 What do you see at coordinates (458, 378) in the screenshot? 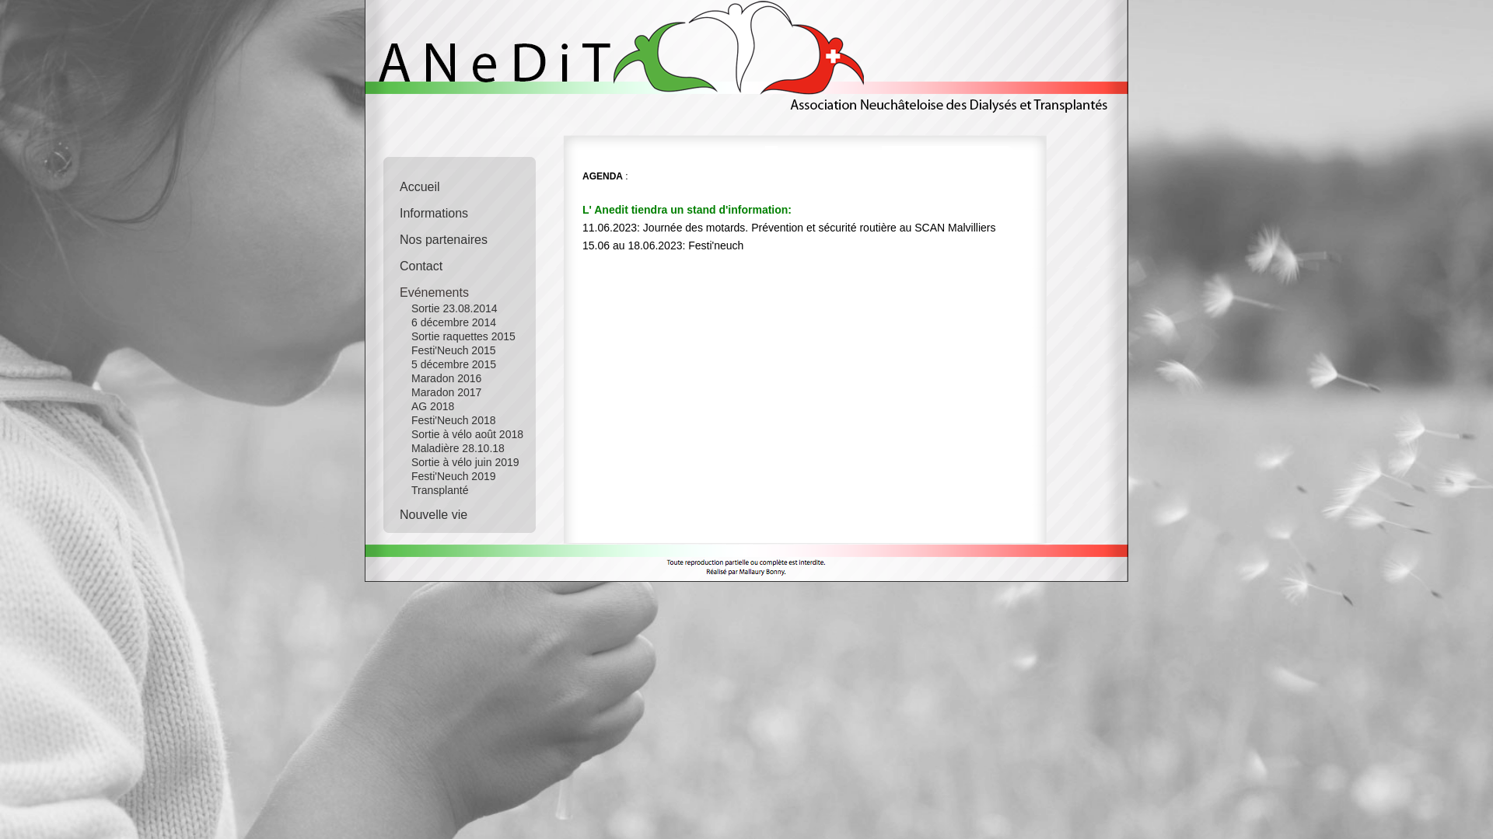
I see `Maradon 2016` at bounding box center [458, 378].